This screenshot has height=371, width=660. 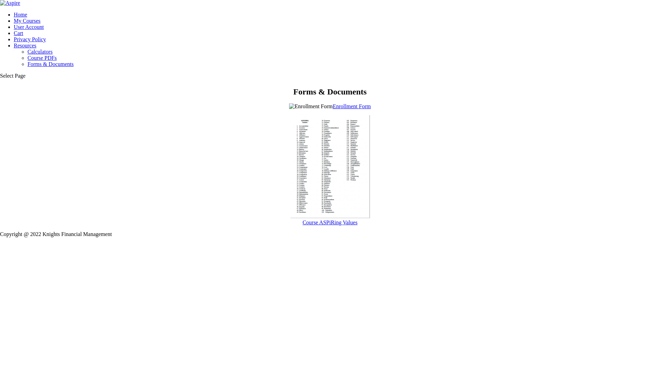 I want to click on Cart, so click(x=19, y=33).